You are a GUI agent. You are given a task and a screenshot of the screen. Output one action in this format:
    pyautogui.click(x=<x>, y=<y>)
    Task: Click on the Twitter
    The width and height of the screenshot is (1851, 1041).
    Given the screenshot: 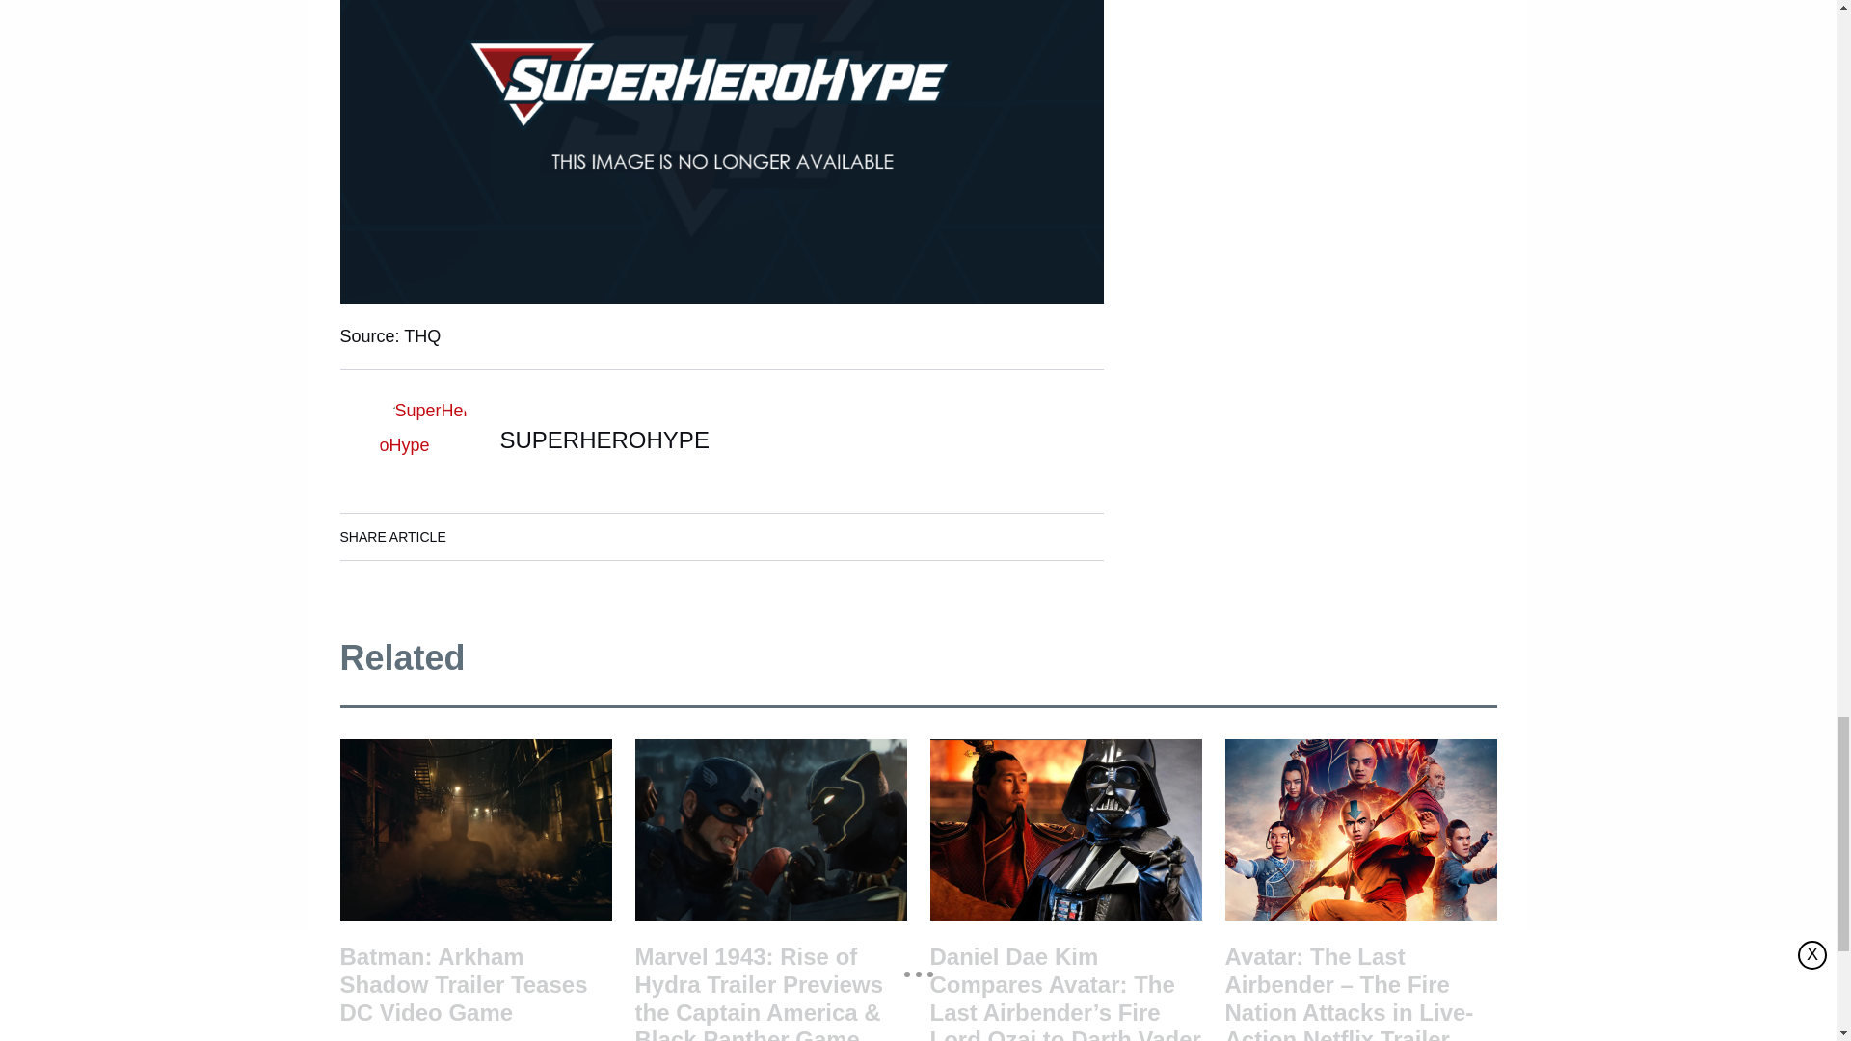 What is the action you would take?
    pyautogui.click(x=589, y=537)
    